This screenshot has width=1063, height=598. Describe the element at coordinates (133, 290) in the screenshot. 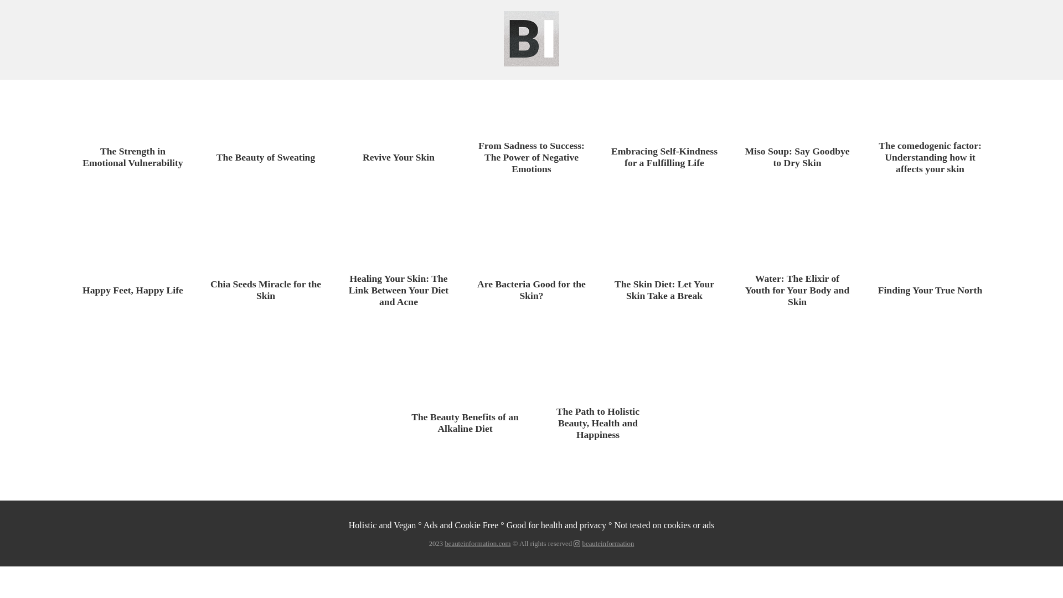

I see `Happy Feet, Happy Life` at that location.